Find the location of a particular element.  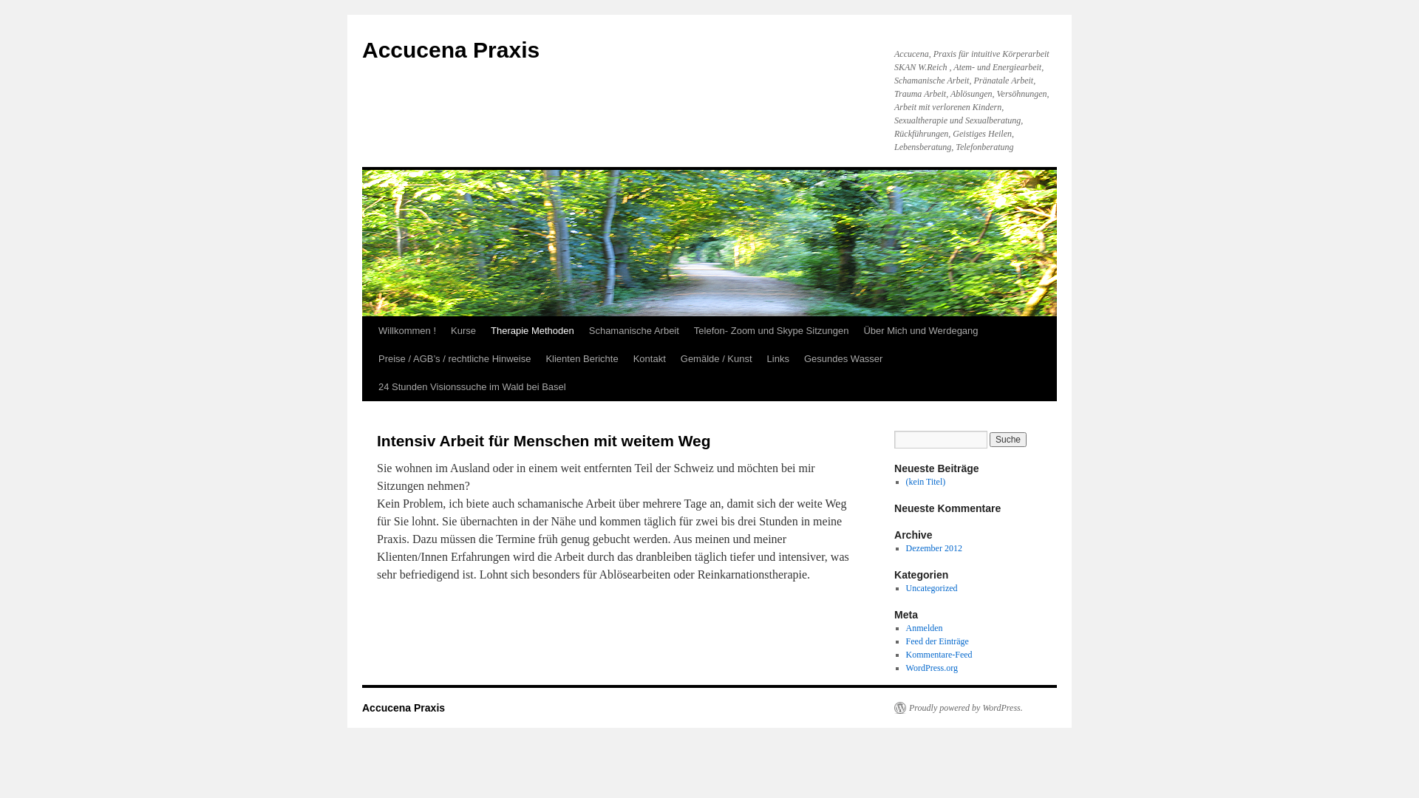

Willkommen ! is located at coordinates (407, 331).